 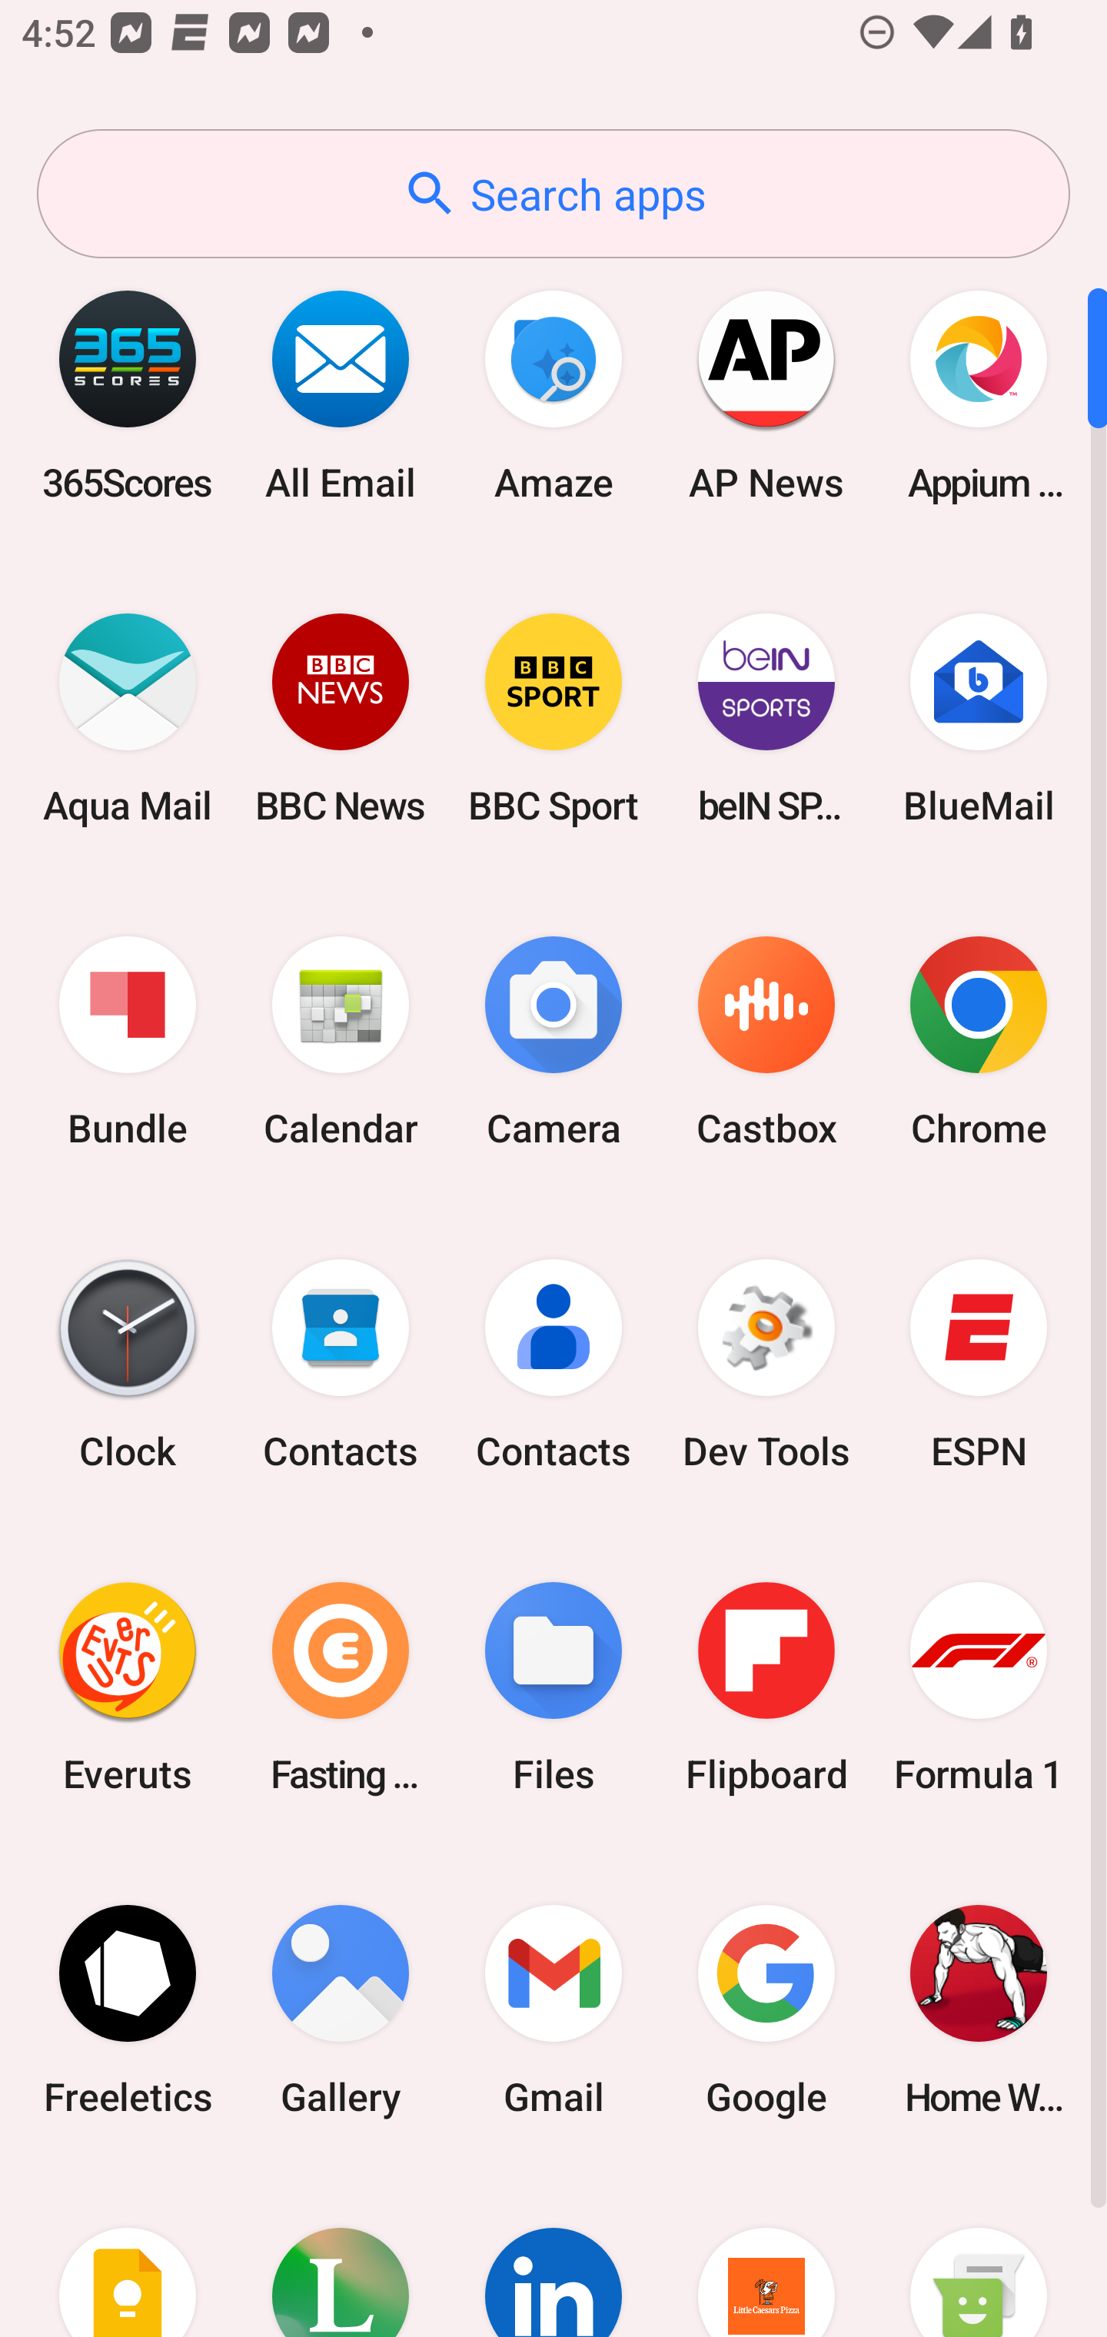 I want to click on Contacts, so click(x=341, y=1365).